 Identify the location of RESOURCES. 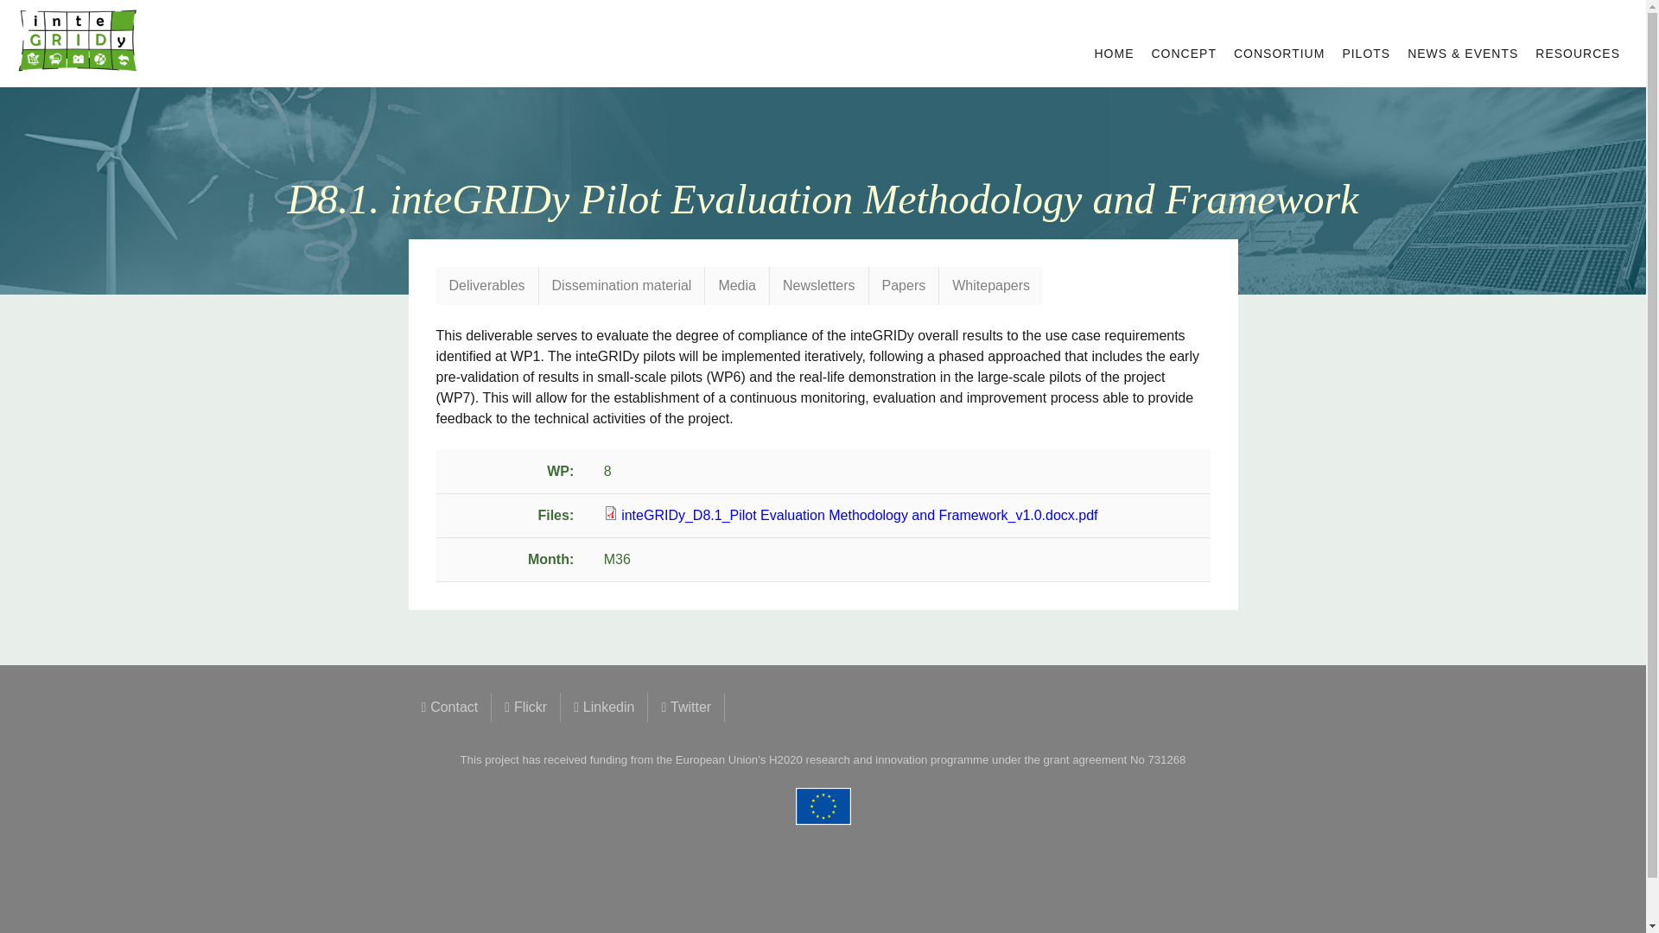
(1578, 54).